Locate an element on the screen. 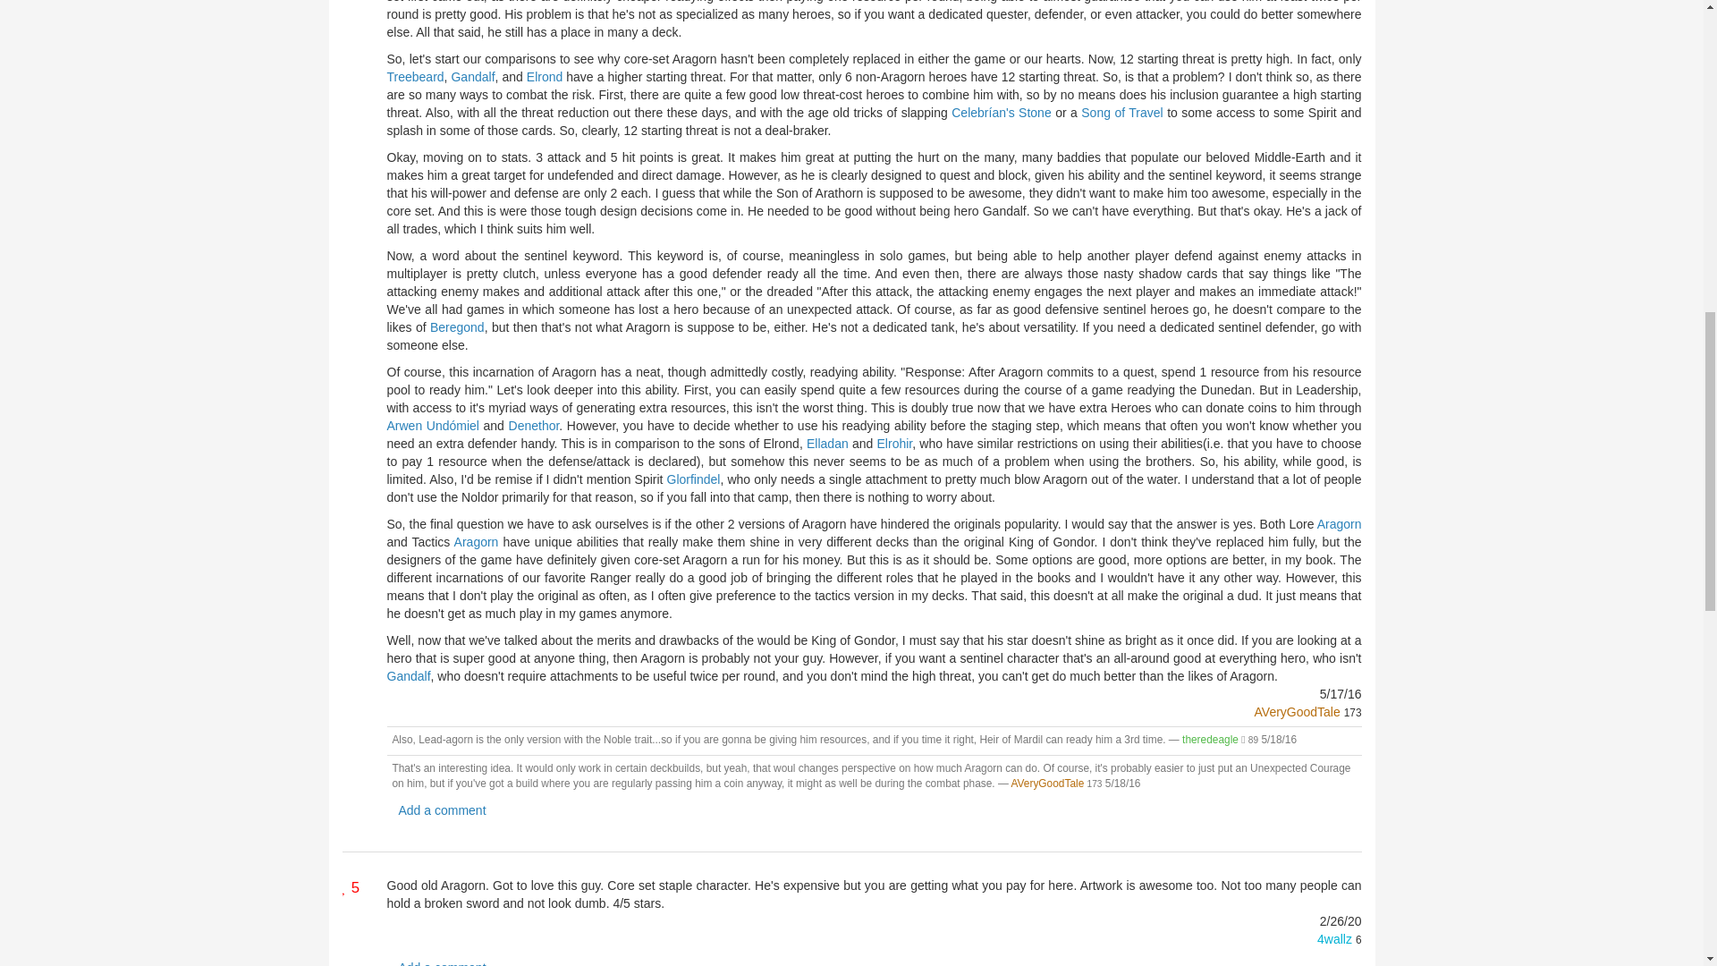 This screenshot has width=1717, height=966. Aragorn is located at coordinates (477, 542).